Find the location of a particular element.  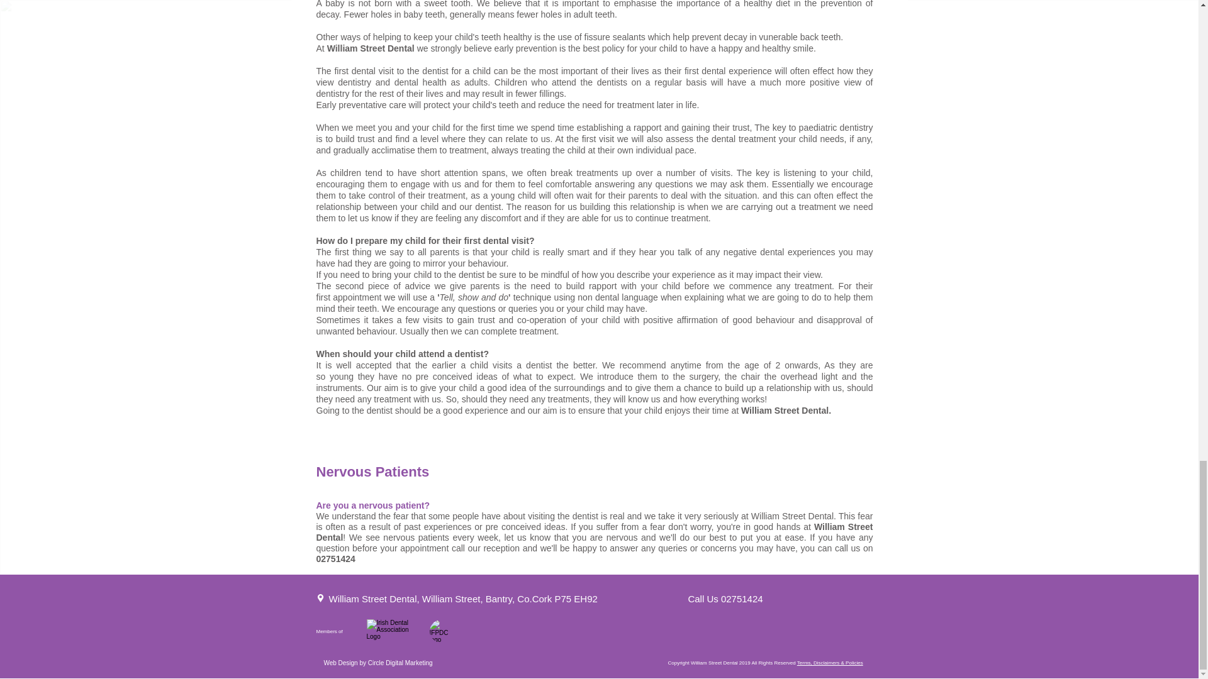

02751424 is located at coordinates (335, 559).